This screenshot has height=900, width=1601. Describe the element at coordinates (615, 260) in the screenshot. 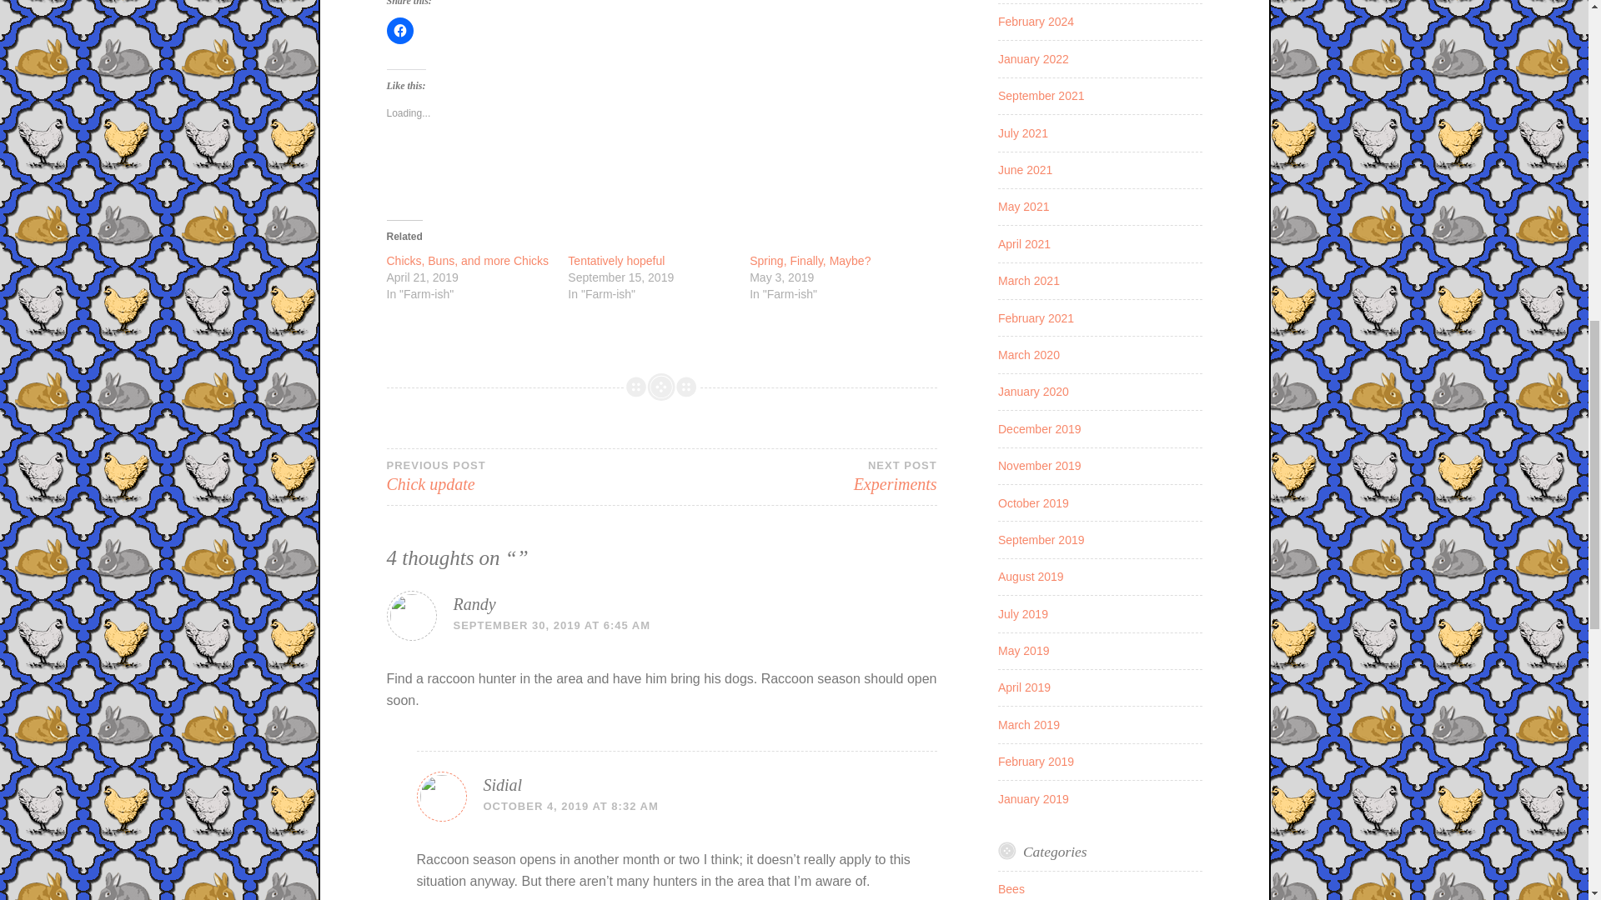

I see `SEPTEMBER 30, 2019 AT 6:45 AM` at that location.